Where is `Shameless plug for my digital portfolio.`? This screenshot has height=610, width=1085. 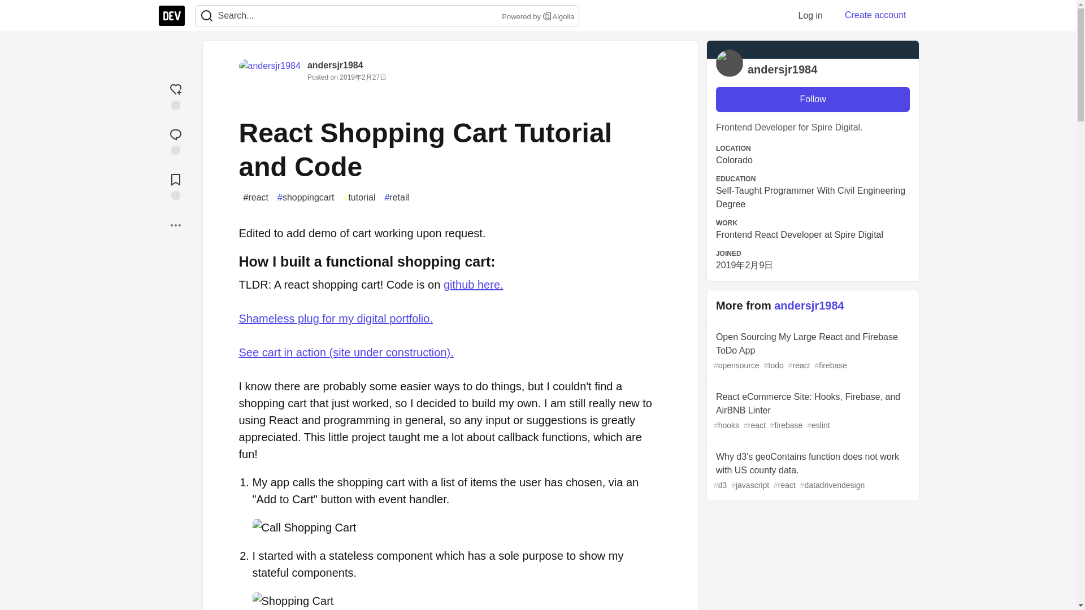
Shameless plug for my digital portfolio. is located at coordinates (336, 318).